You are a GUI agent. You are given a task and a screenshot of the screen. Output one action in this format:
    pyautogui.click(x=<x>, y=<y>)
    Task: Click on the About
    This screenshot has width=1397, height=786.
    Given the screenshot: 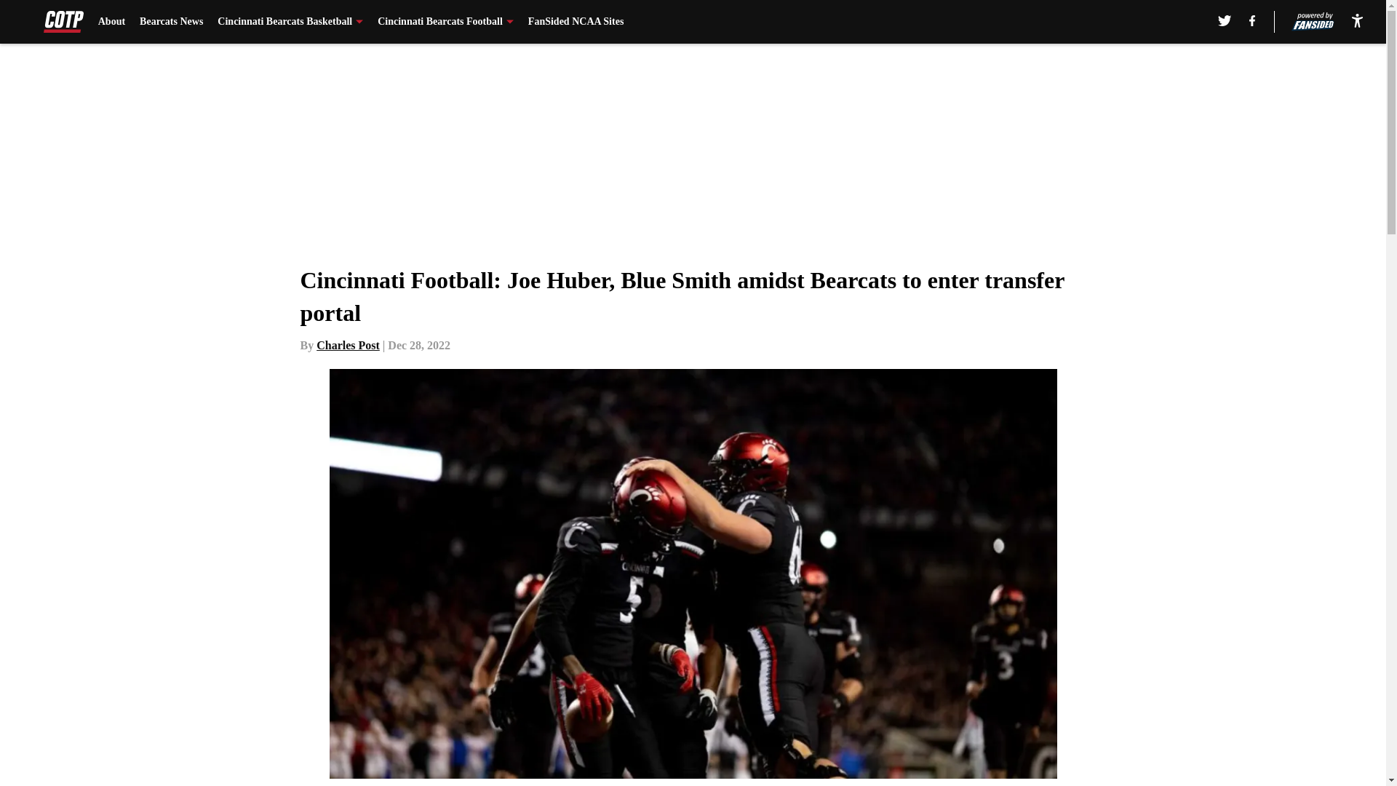 What is the action you would take?
    pyautogui.click(x=111, y=22)
    